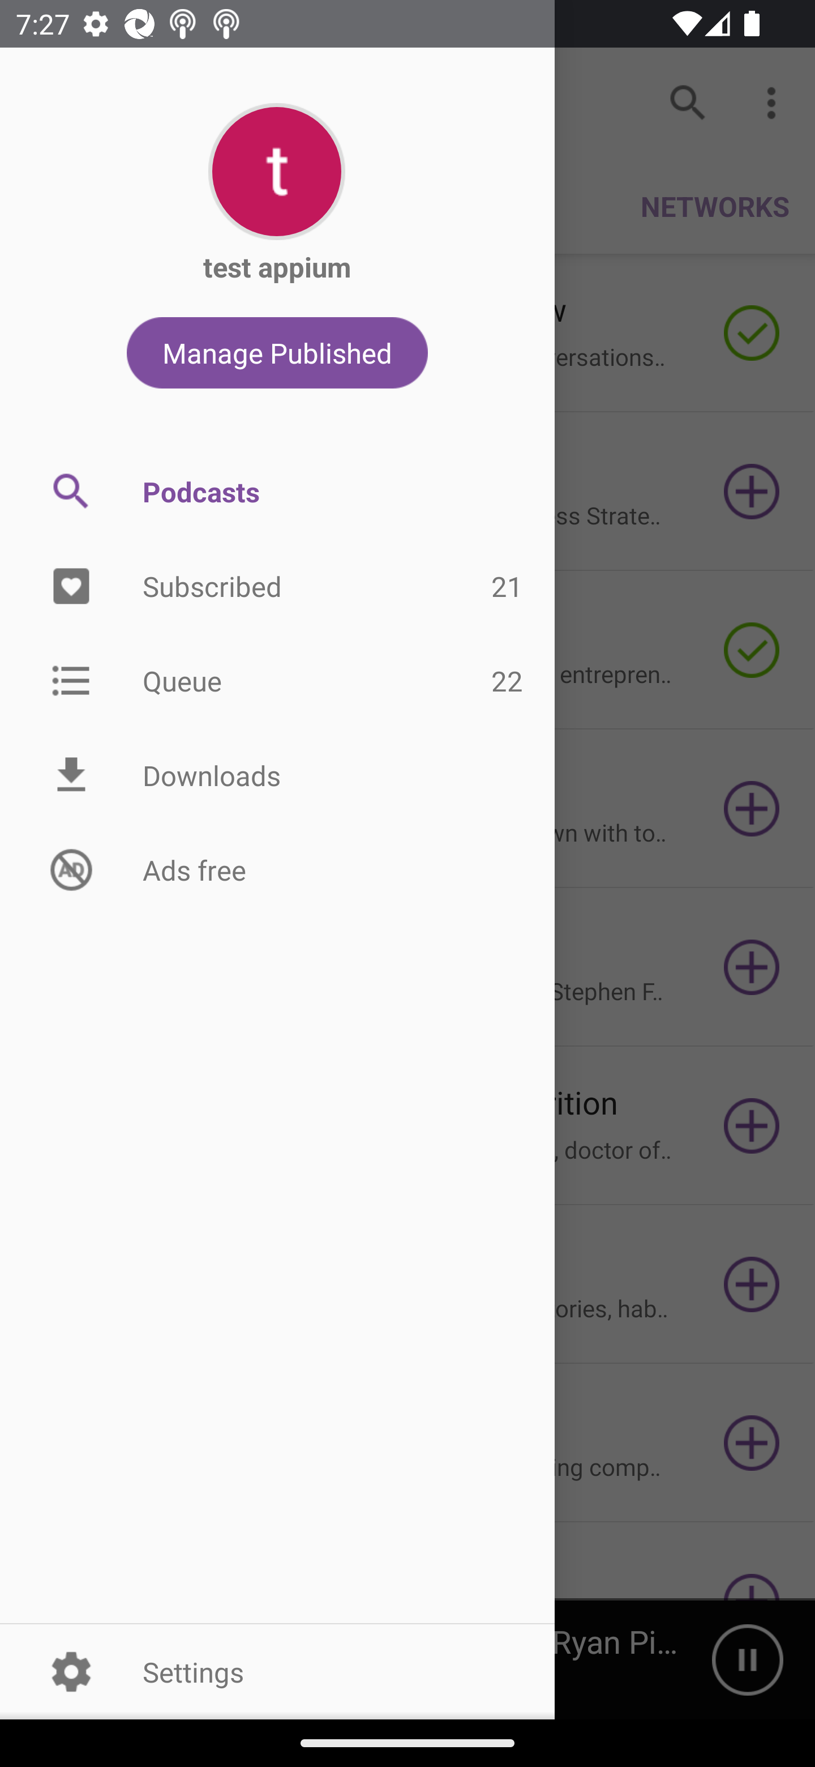 The height and width of the screenshot is (1767, 815). What do you see at coordinates (277, 1671) in the screenshot?
I see `Settings Picture Settings` at bounding box center [277, 1671].